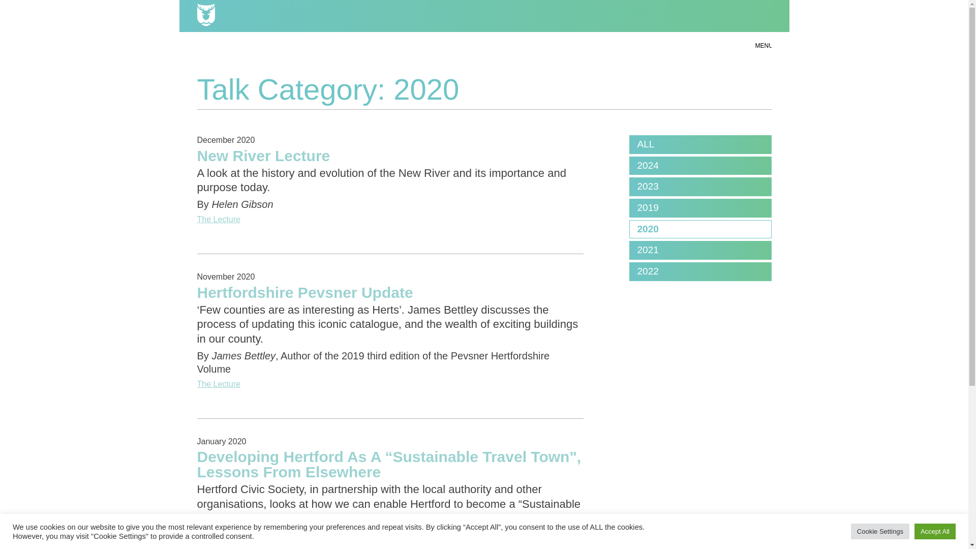 This screenshot has height=549, width=976. I want to click on ALL, so click(700, 144).